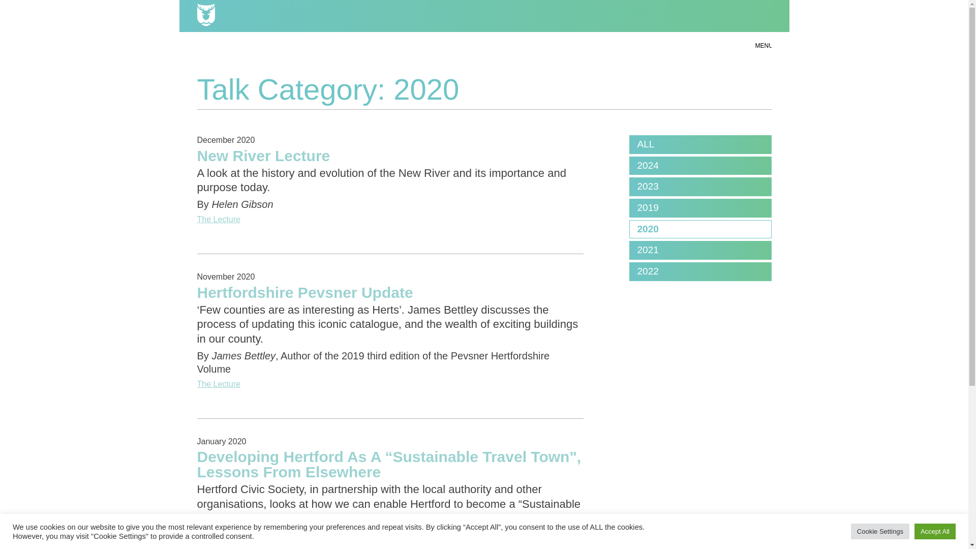 This screenshot has height=549, width=976. I want to click on ALL, so click(700, 144).